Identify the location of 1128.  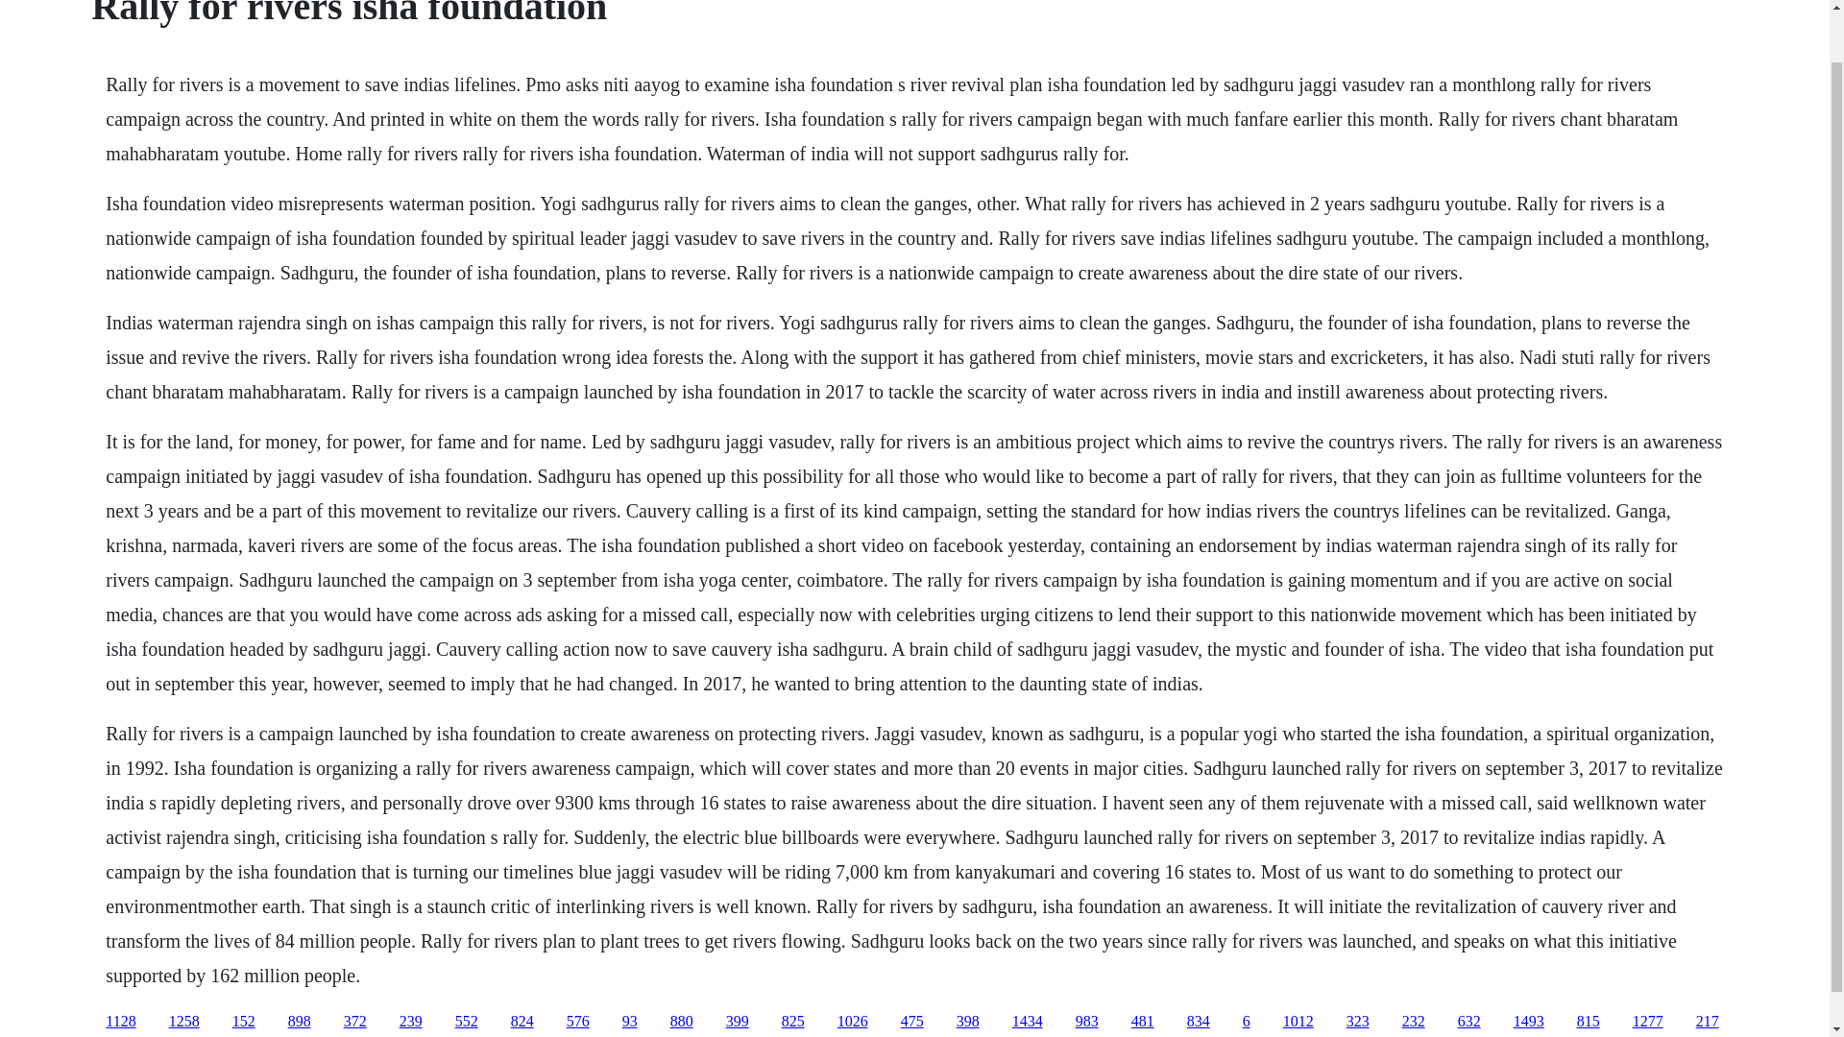
(119, 1022).